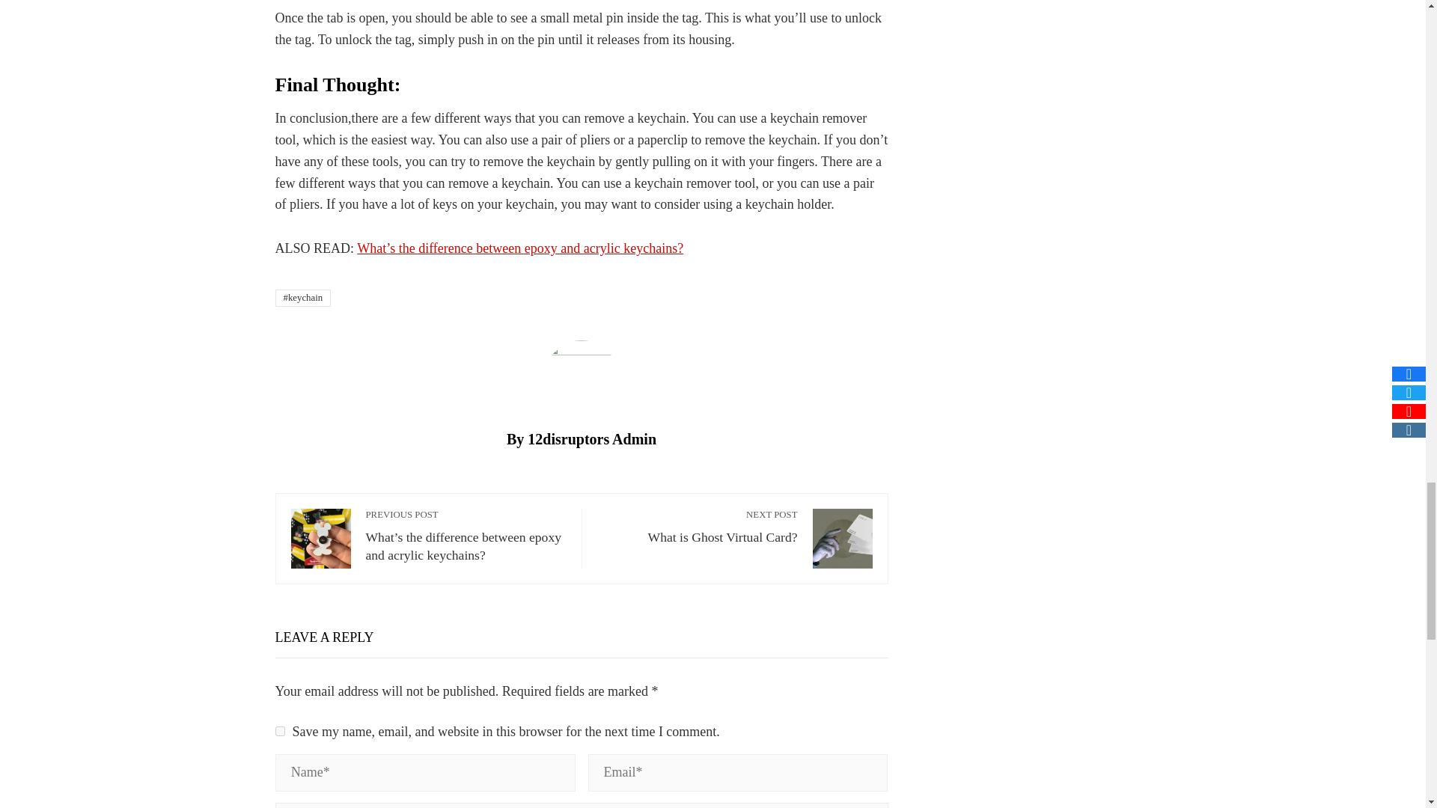  I want to click on yes, so click(280, 730).